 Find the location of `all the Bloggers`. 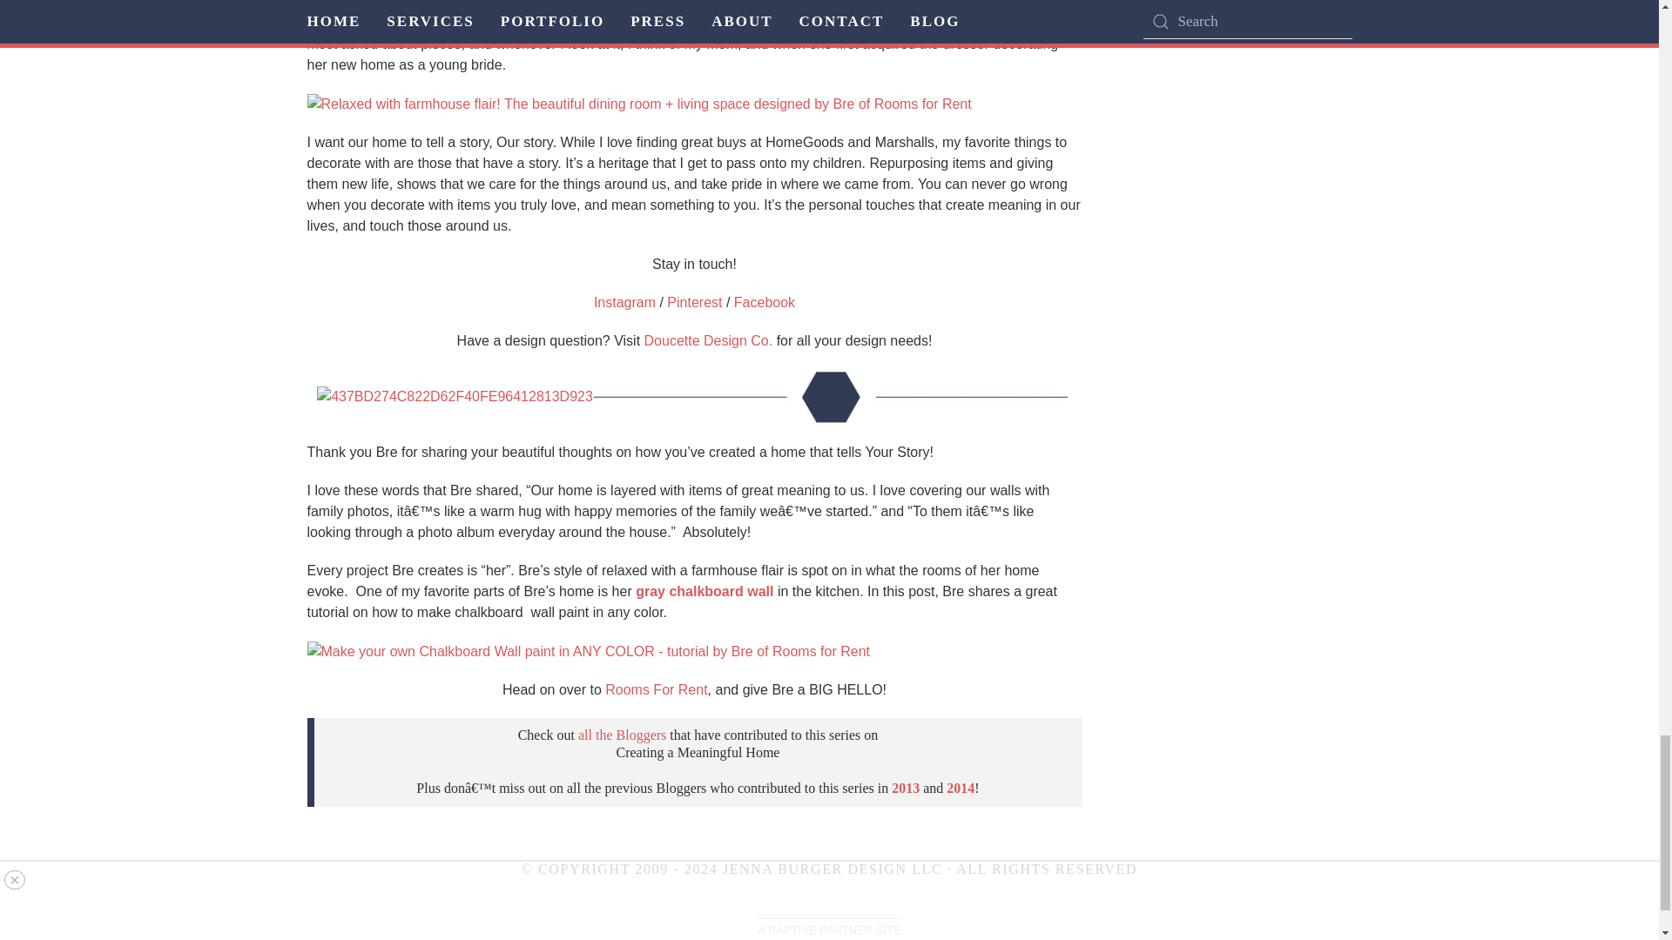

all the Bloggers is located at coordinates (622, 735).